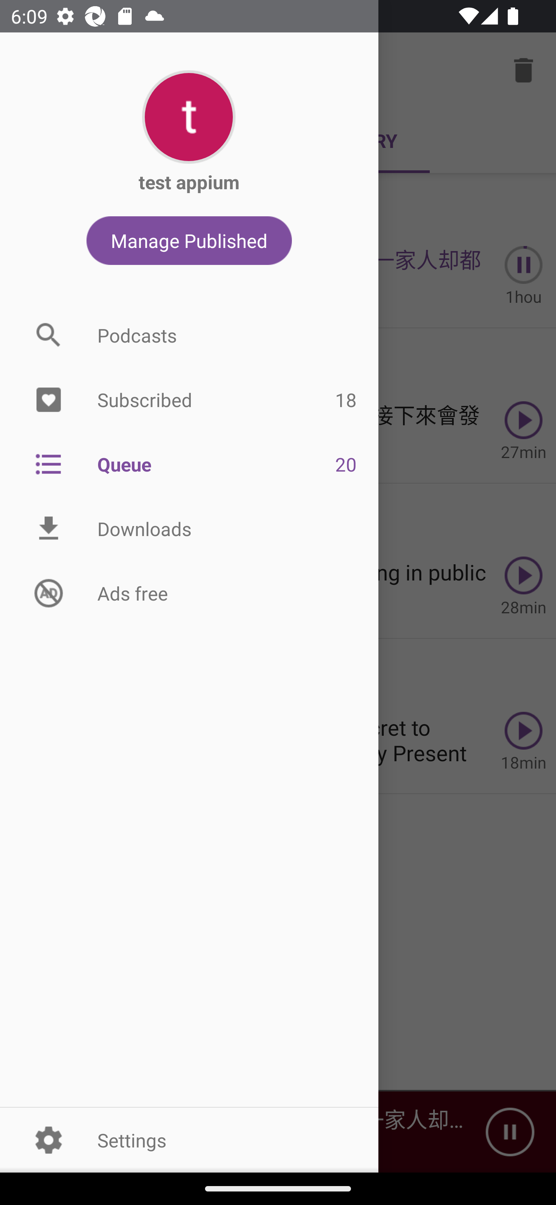  Describe the element at coordinates (189, 240) in the screenshot. I see `Manage Published` at that location.